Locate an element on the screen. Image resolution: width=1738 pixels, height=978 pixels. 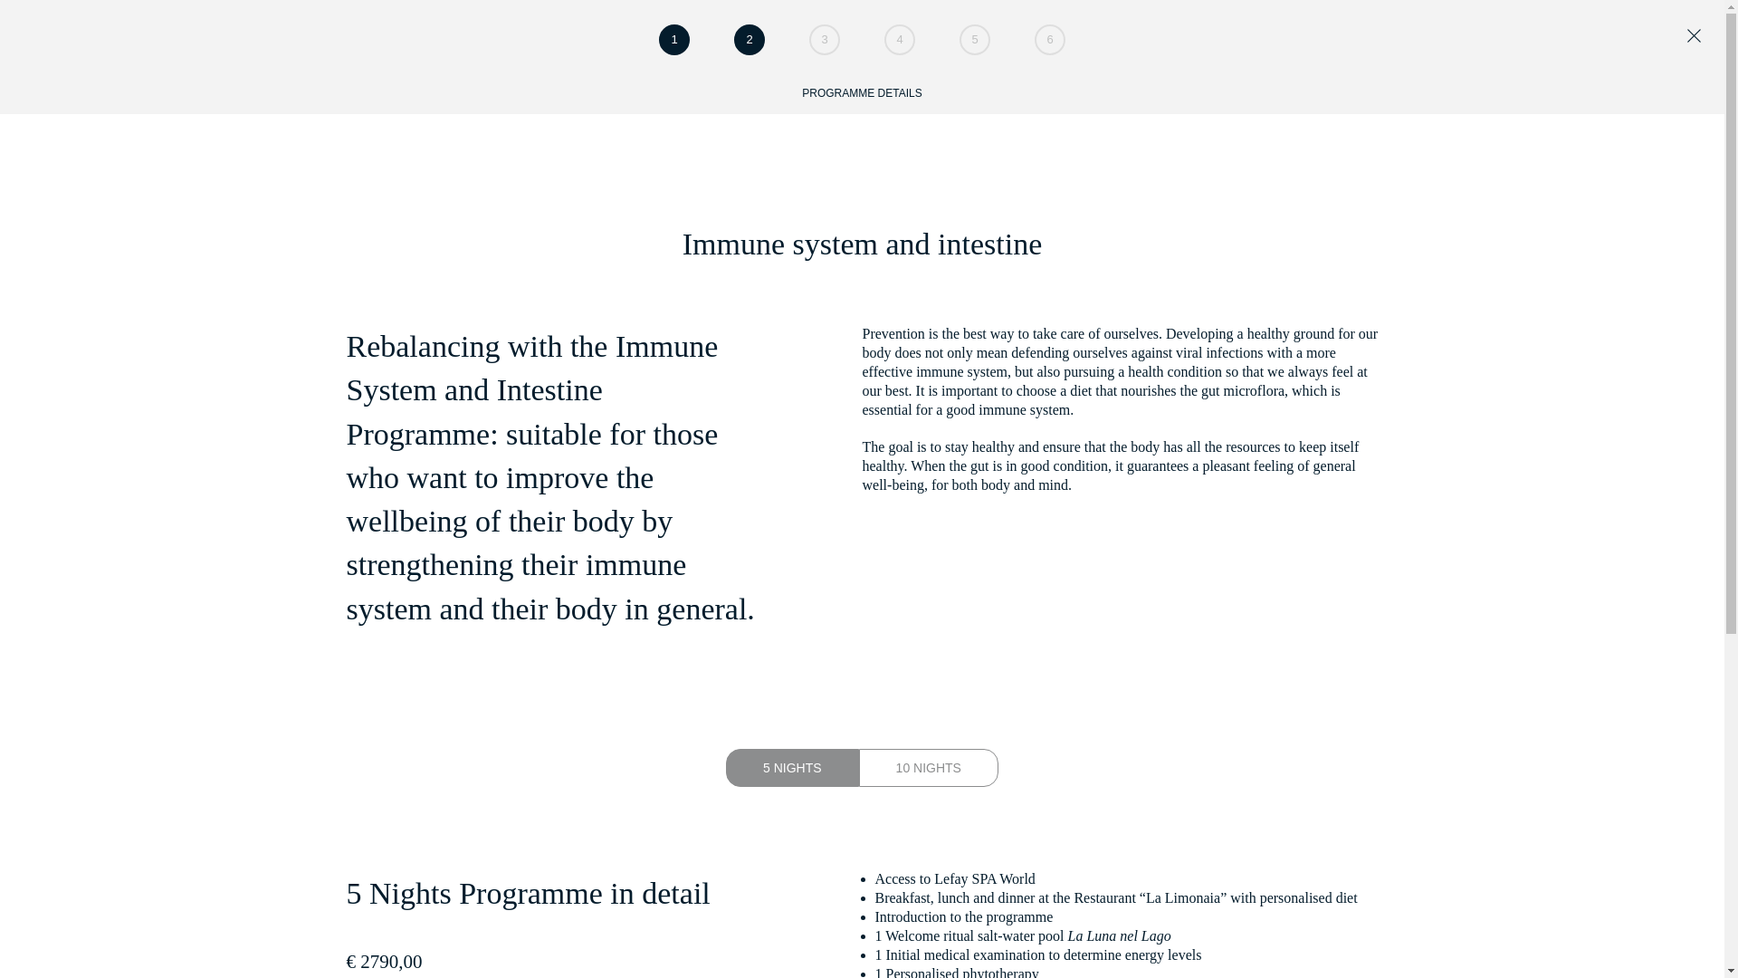
5 NIGHTS is located at coordinates (792, 768).